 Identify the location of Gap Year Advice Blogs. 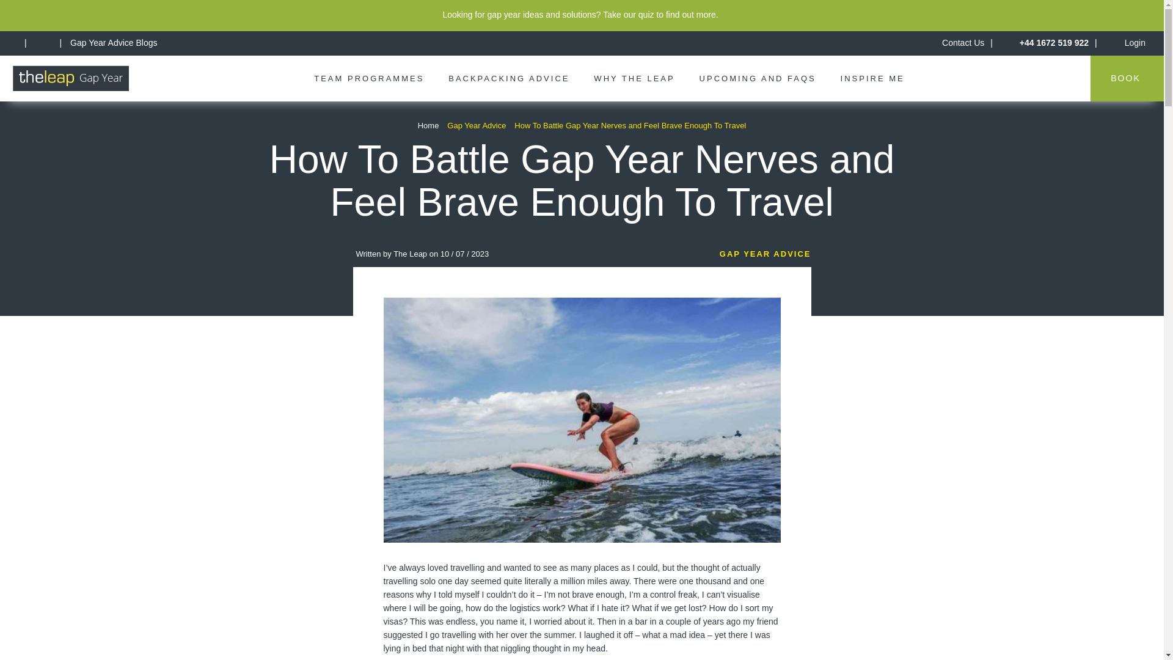
(114, 42).